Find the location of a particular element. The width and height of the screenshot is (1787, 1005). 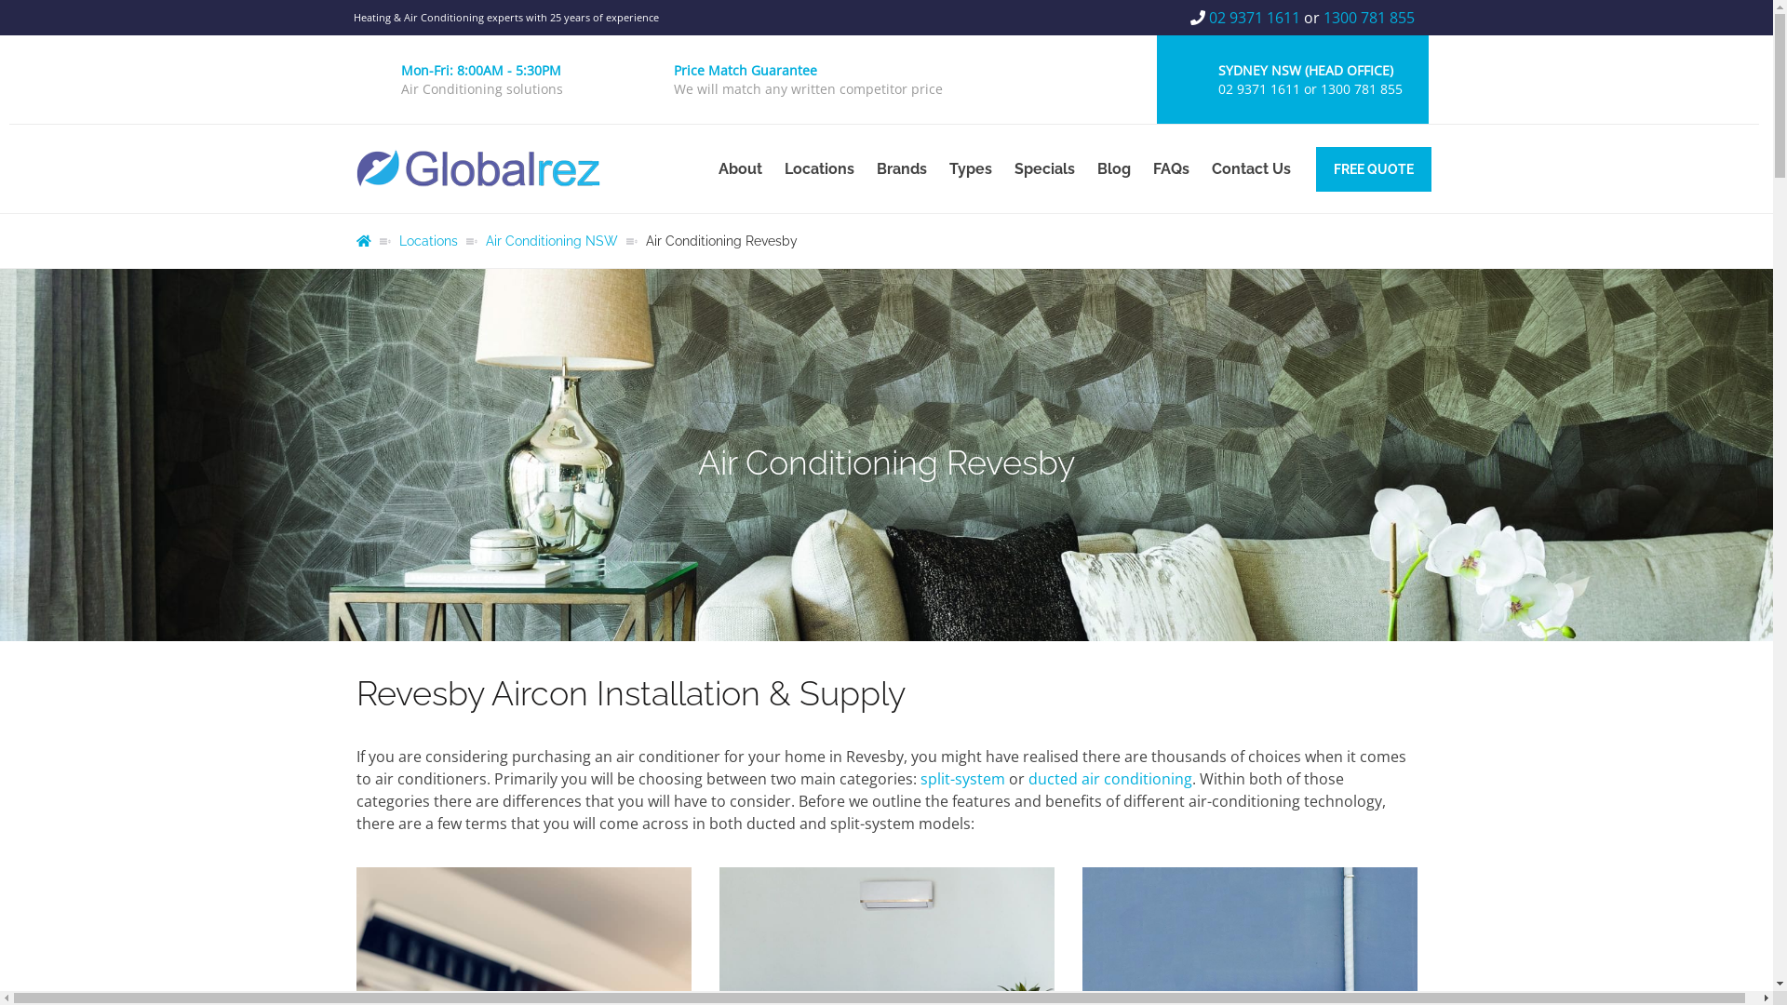

FAQs is located at coordinates (1171, 169).